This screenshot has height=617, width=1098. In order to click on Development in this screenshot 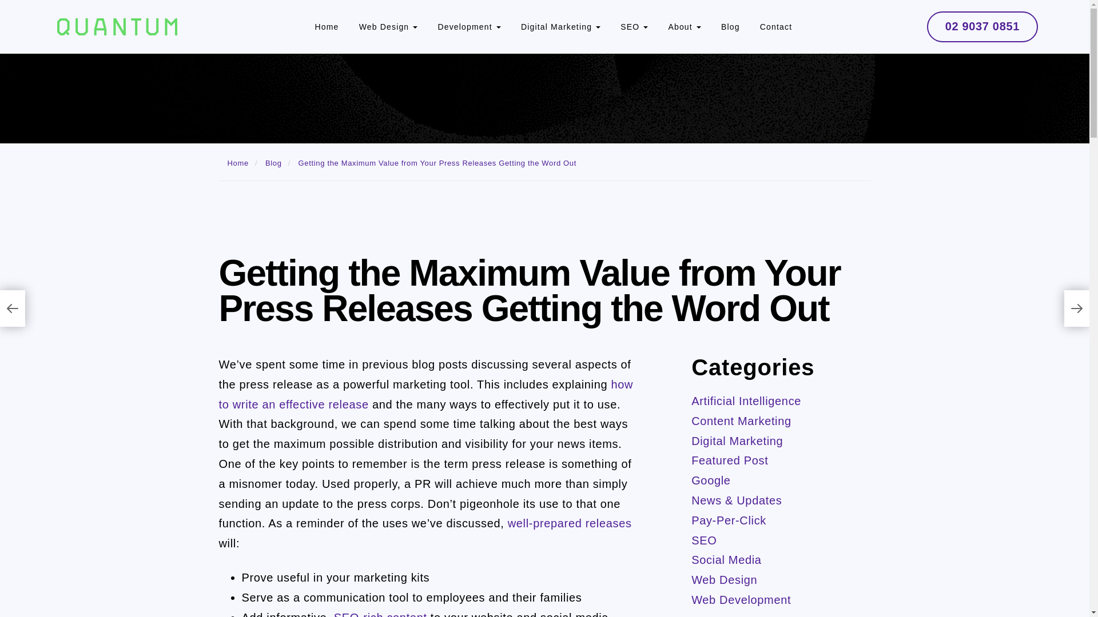, I will do `click(469, 26)`.